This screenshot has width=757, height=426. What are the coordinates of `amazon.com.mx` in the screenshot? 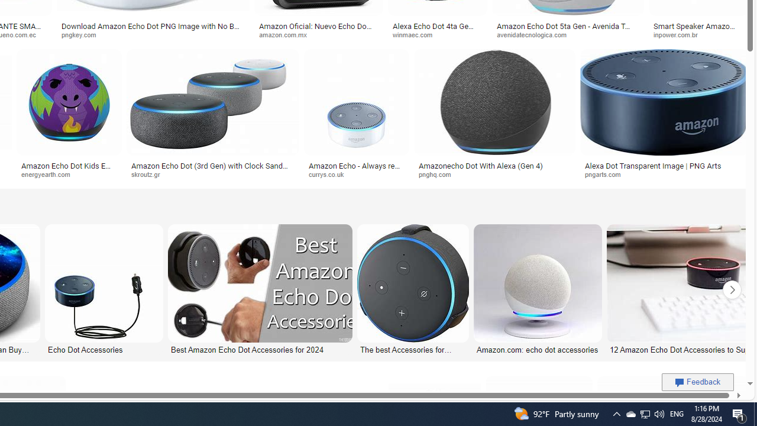 It's located at (318, 34).